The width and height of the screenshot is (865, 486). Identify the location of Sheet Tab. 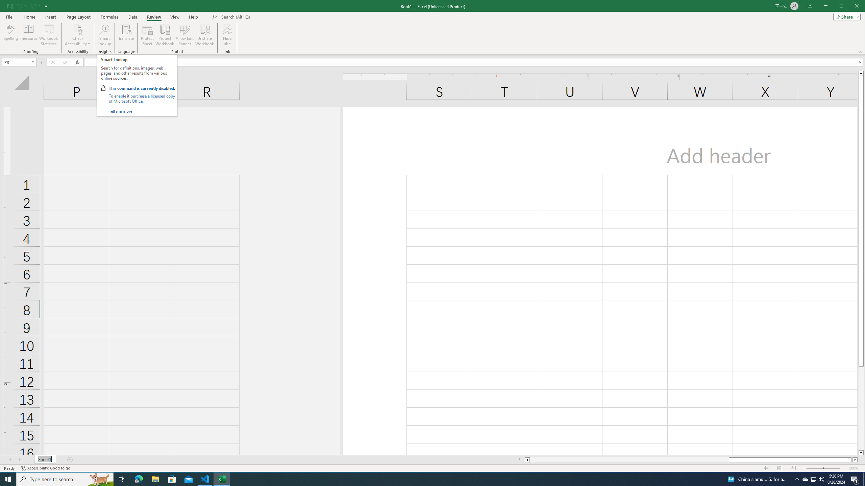
(45, 460).